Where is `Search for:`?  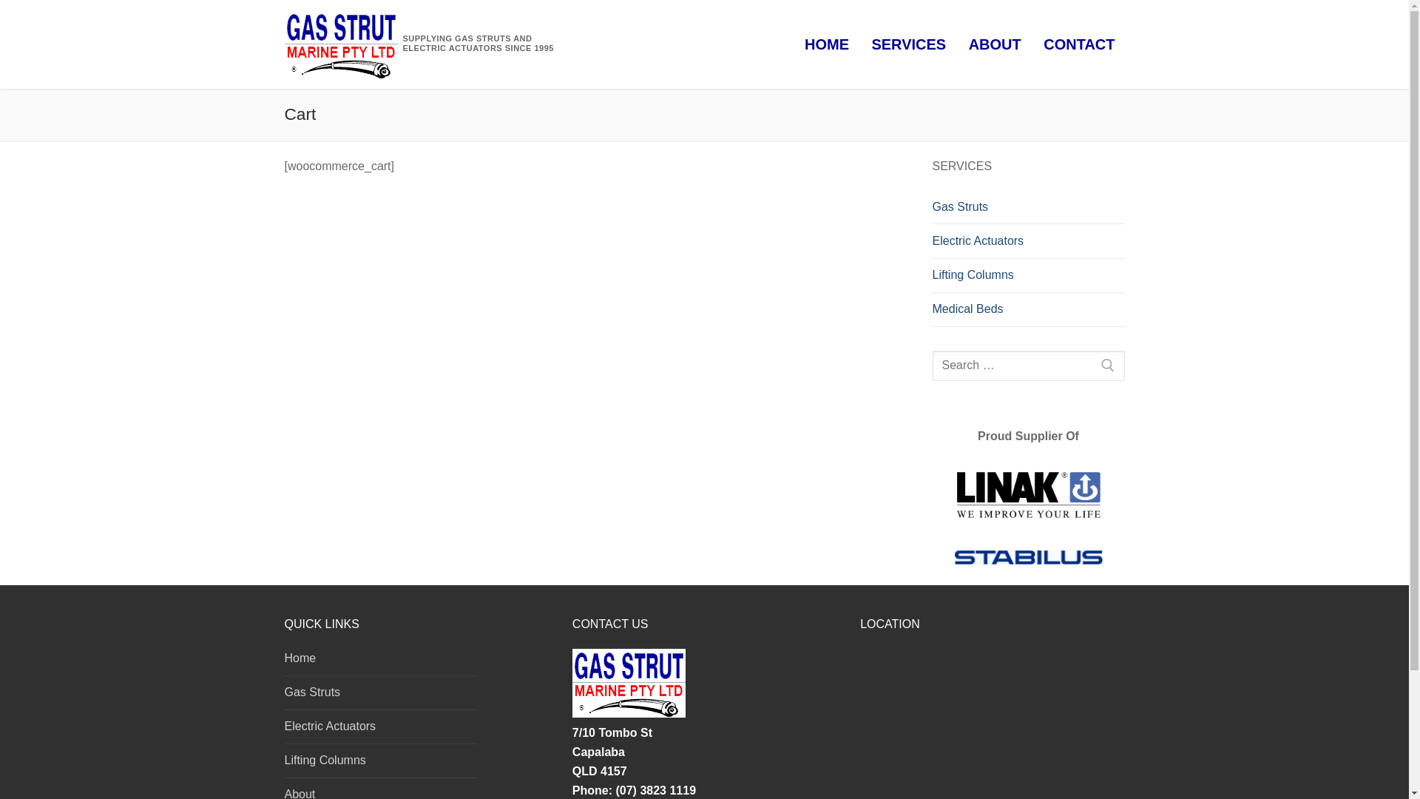 Search for: is located at coordinates (1028, 366).